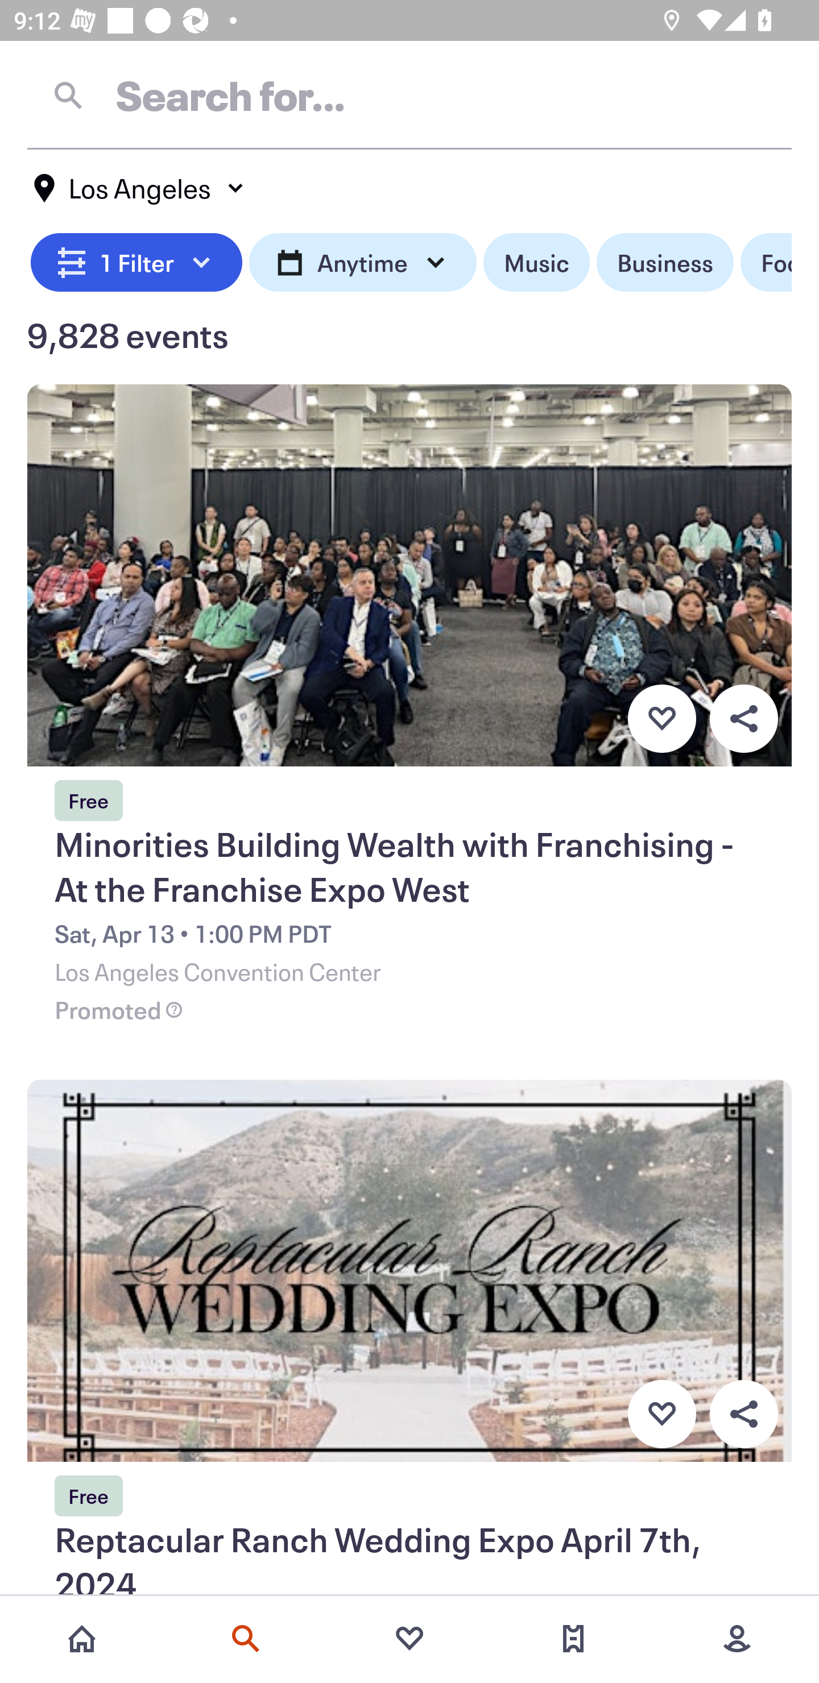 The height and width of the screenshot is (1683, 819). What do you see at coordinates (409, 95) in the screenshot?
I see `Search for…` at bounding box center [409, 95].